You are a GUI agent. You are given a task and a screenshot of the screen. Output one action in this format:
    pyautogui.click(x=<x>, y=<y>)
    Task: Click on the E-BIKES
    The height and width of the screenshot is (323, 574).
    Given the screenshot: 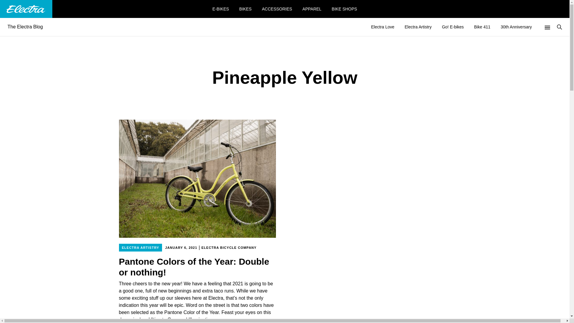 What is the action you would take?
    pyautogui.click(x=221, y=9)
    